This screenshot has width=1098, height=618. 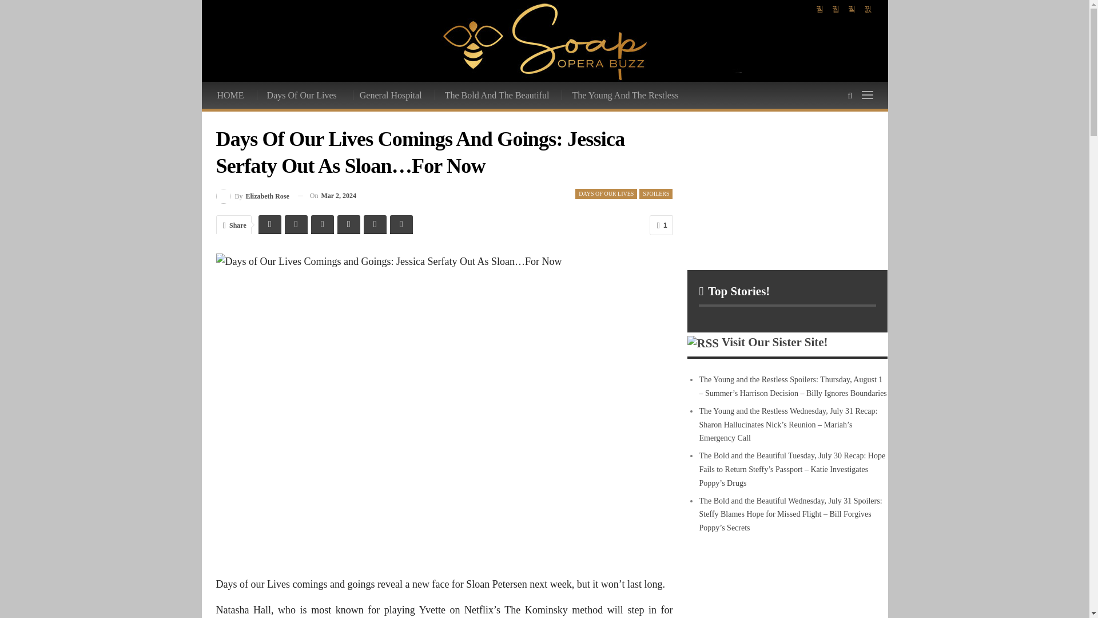 What do you see at coordinates (391, 95) in the screenshot?
I see `General Hospital` at bounding box center [391, 95].